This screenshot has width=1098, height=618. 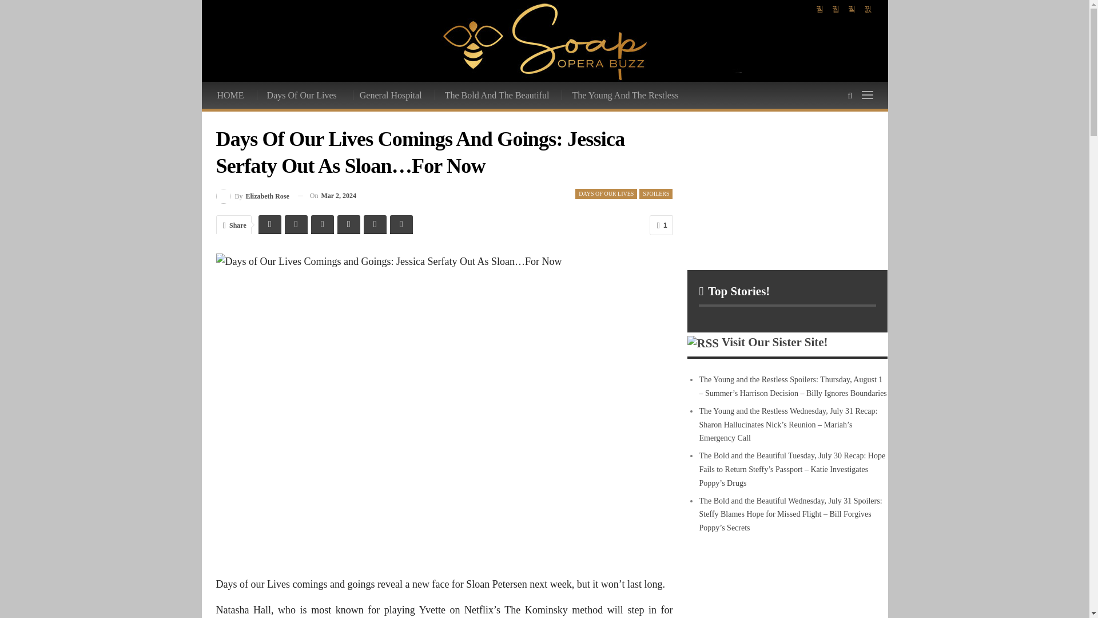 What do you see at coordinates (391, 95) in the screenshot?
I see `General Hospital` at bounding box center [391, 95].